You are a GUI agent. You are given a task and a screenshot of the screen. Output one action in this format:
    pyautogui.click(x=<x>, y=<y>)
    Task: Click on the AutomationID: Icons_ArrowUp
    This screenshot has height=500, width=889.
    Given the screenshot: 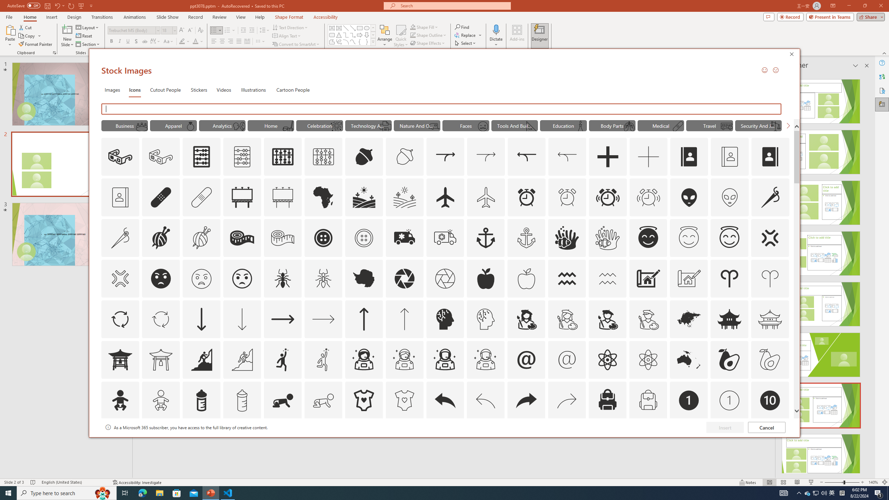 What is the action you would take?
    pyautogui.click(x=363, y=319)
    